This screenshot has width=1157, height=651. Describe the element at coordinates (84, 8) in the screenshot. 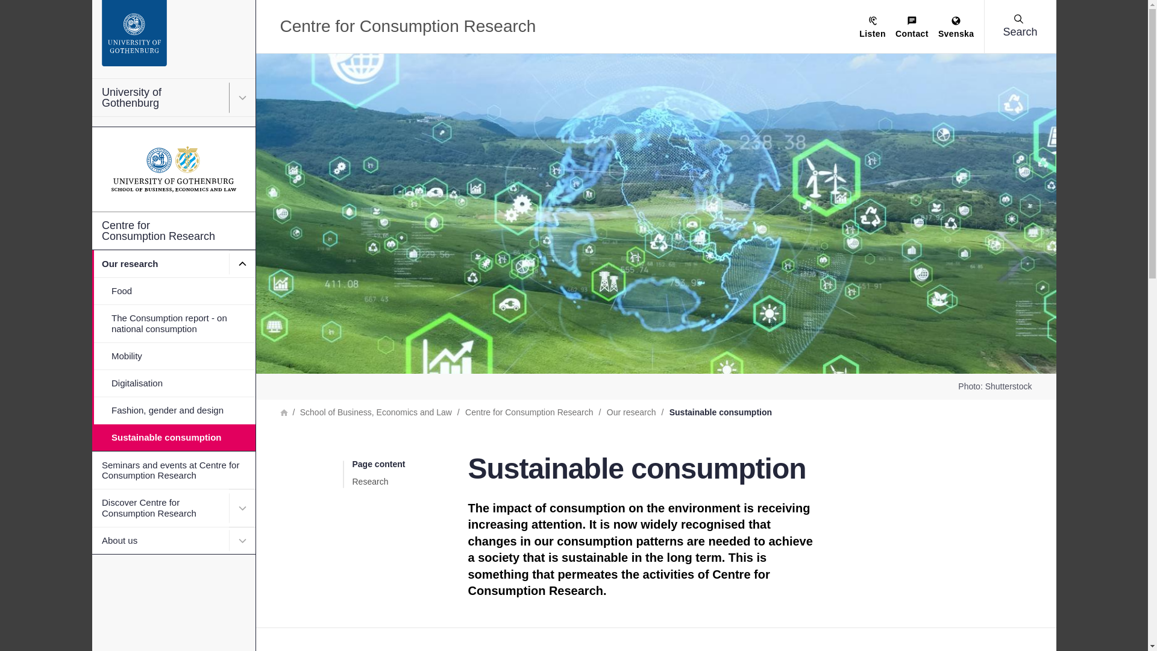

I see `Search function` at that location.